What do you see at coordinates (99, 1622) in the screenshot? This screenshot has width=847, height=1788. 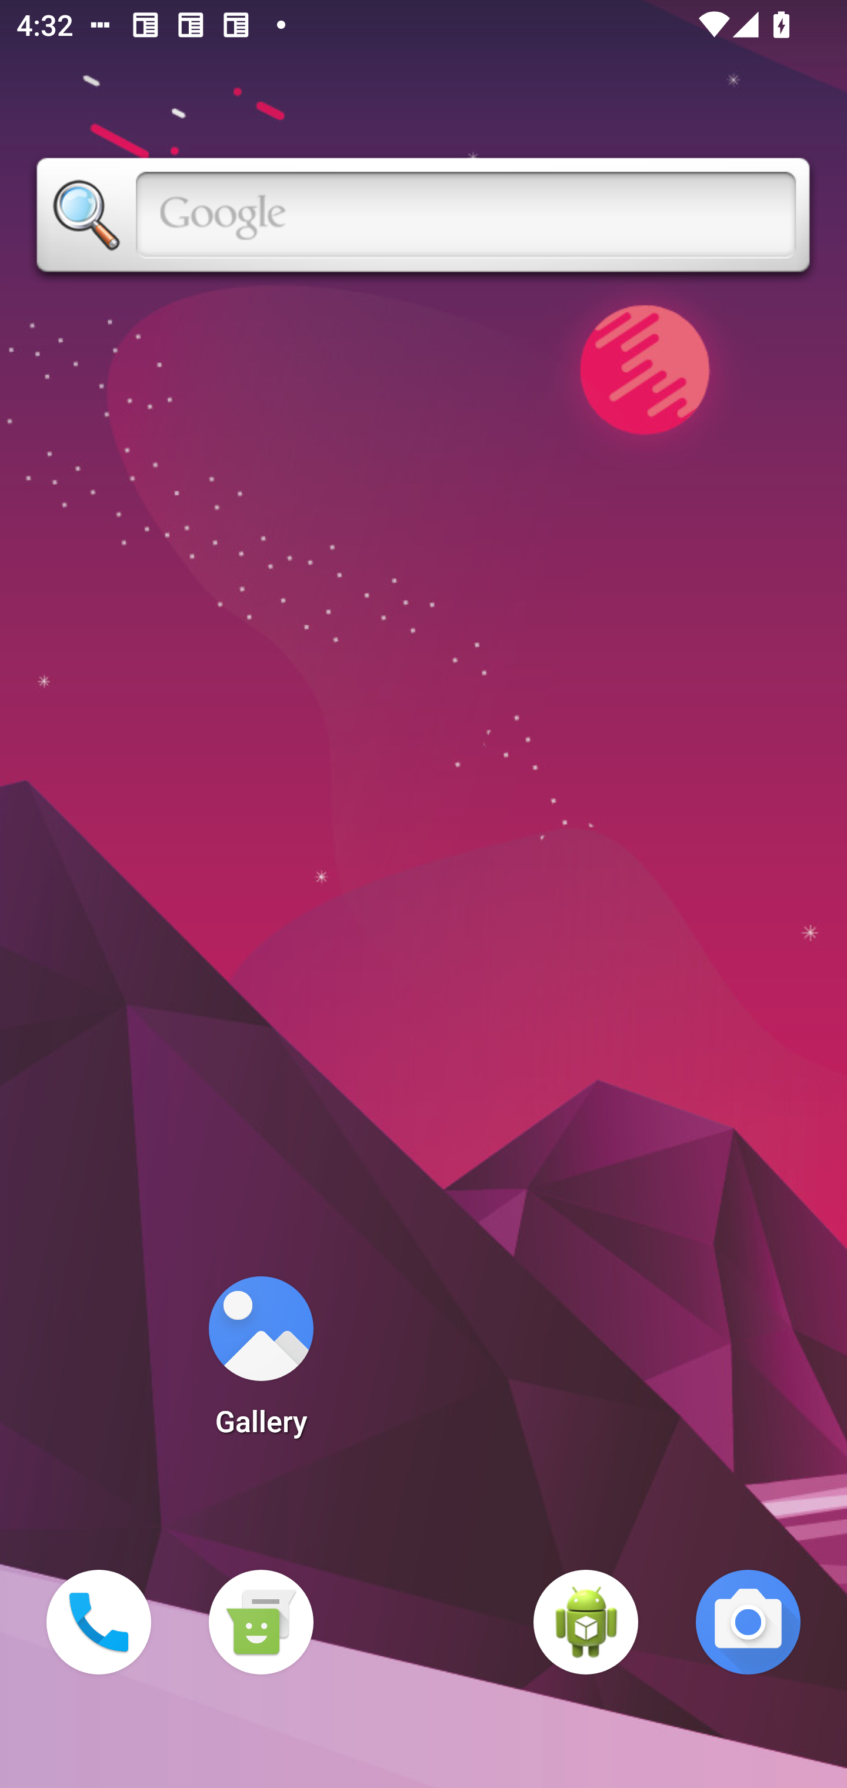 I see `Phone` at bounding box center [99, 1622].